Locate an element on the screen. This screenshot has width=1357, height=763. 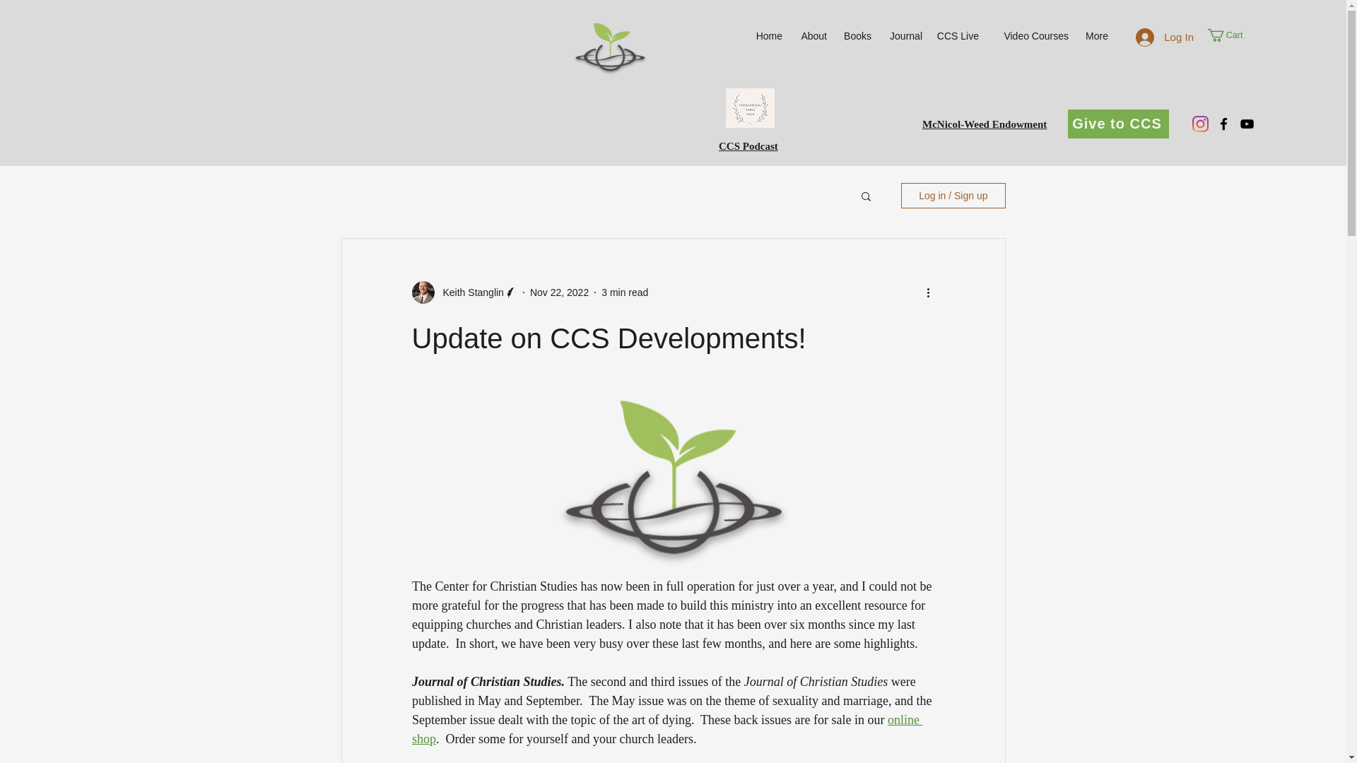
CCS Live is located at coordinates (958, 35).